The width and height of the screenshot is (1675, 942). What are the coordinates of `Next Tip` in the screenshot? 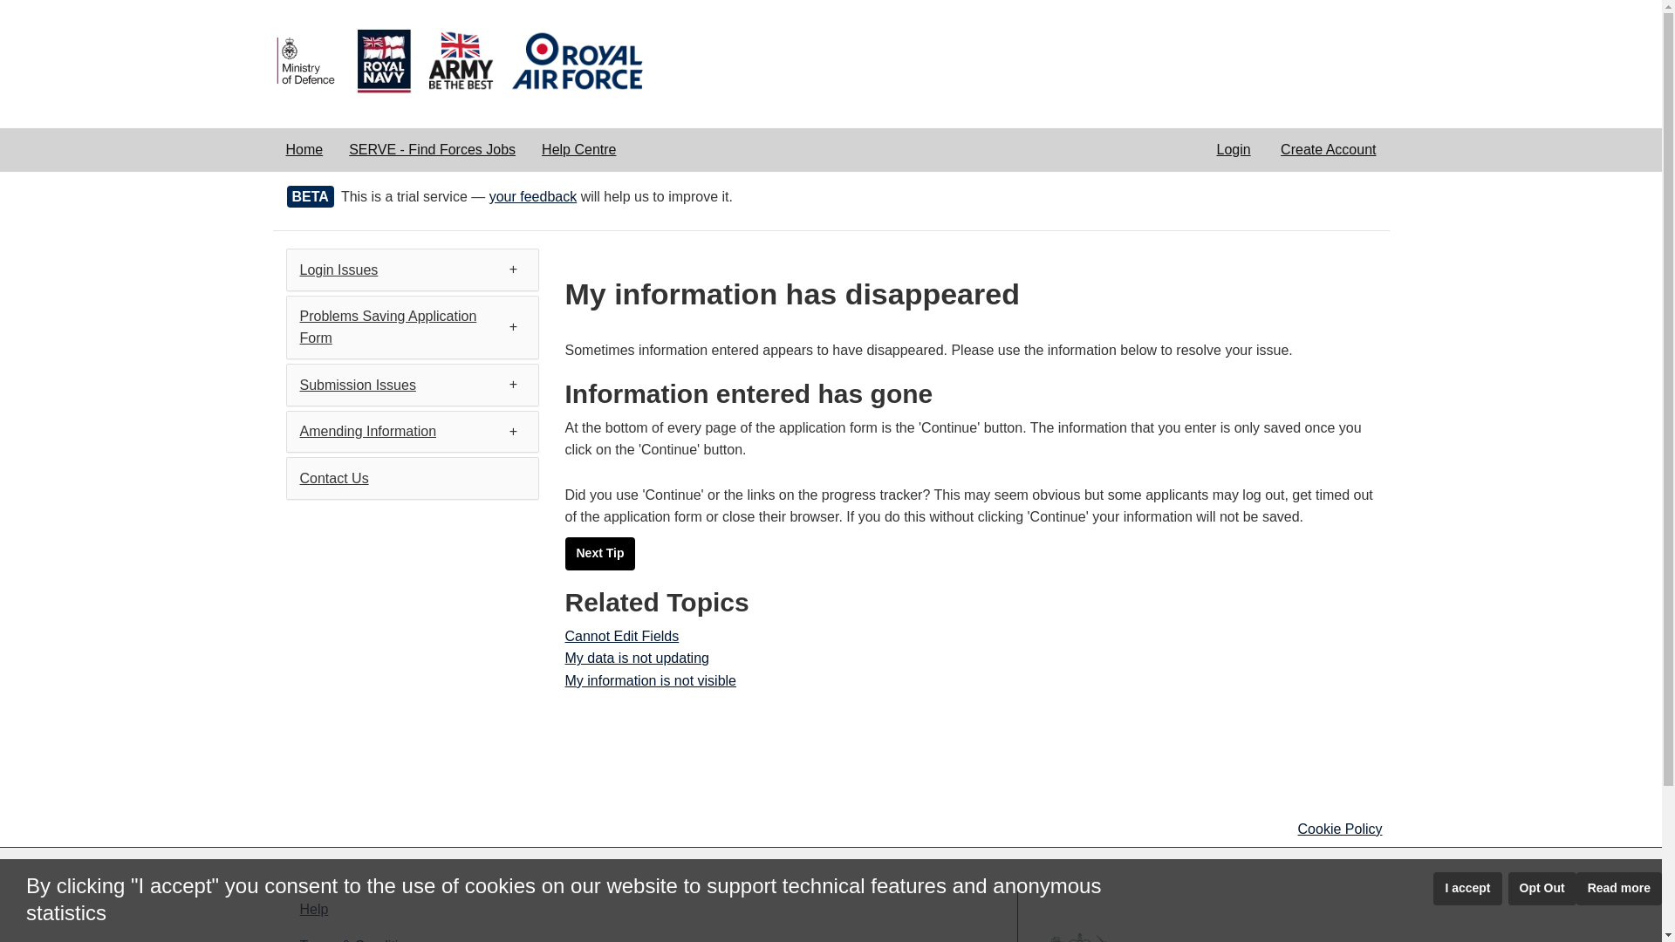 It's located at (600, 553).